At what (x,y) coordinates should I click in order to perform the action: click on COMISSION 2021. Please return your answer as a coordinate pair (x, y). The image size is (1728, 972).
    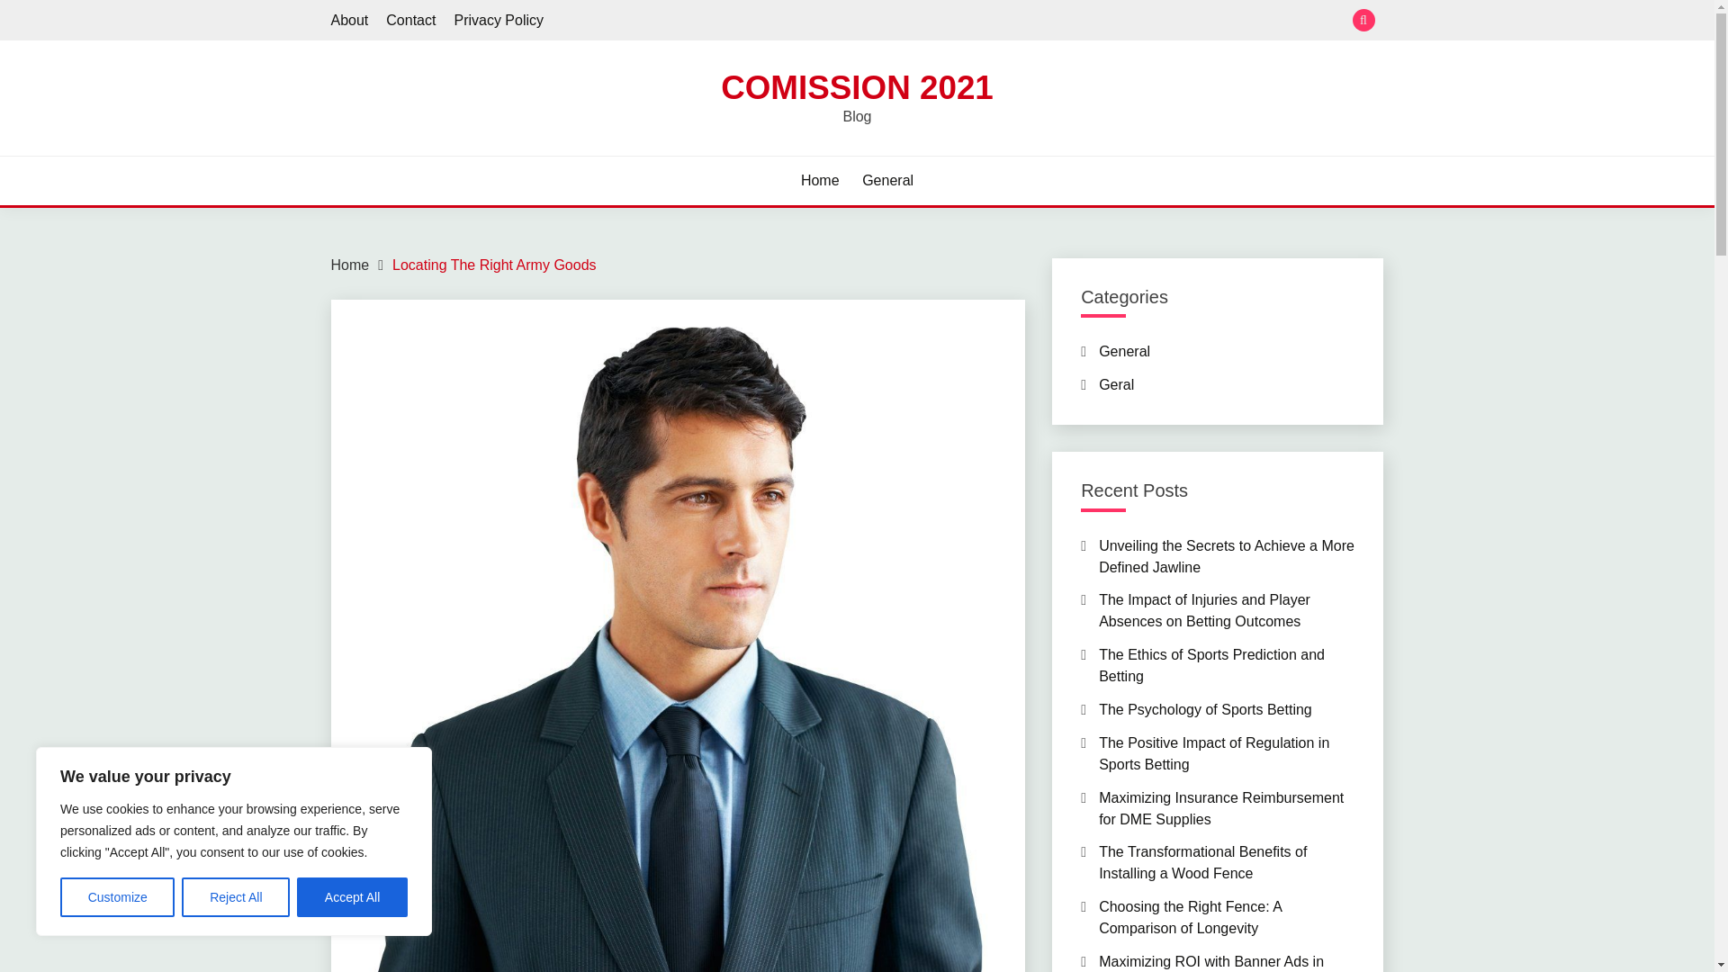
    Looking at the image, I should click on (857, 86).